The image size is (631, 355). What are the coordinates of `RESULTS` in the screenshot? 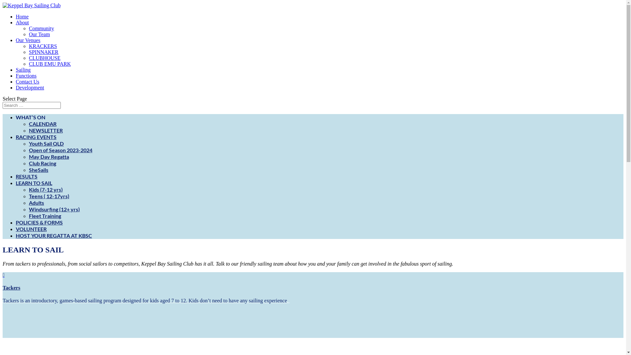 It's located at (27, 176).